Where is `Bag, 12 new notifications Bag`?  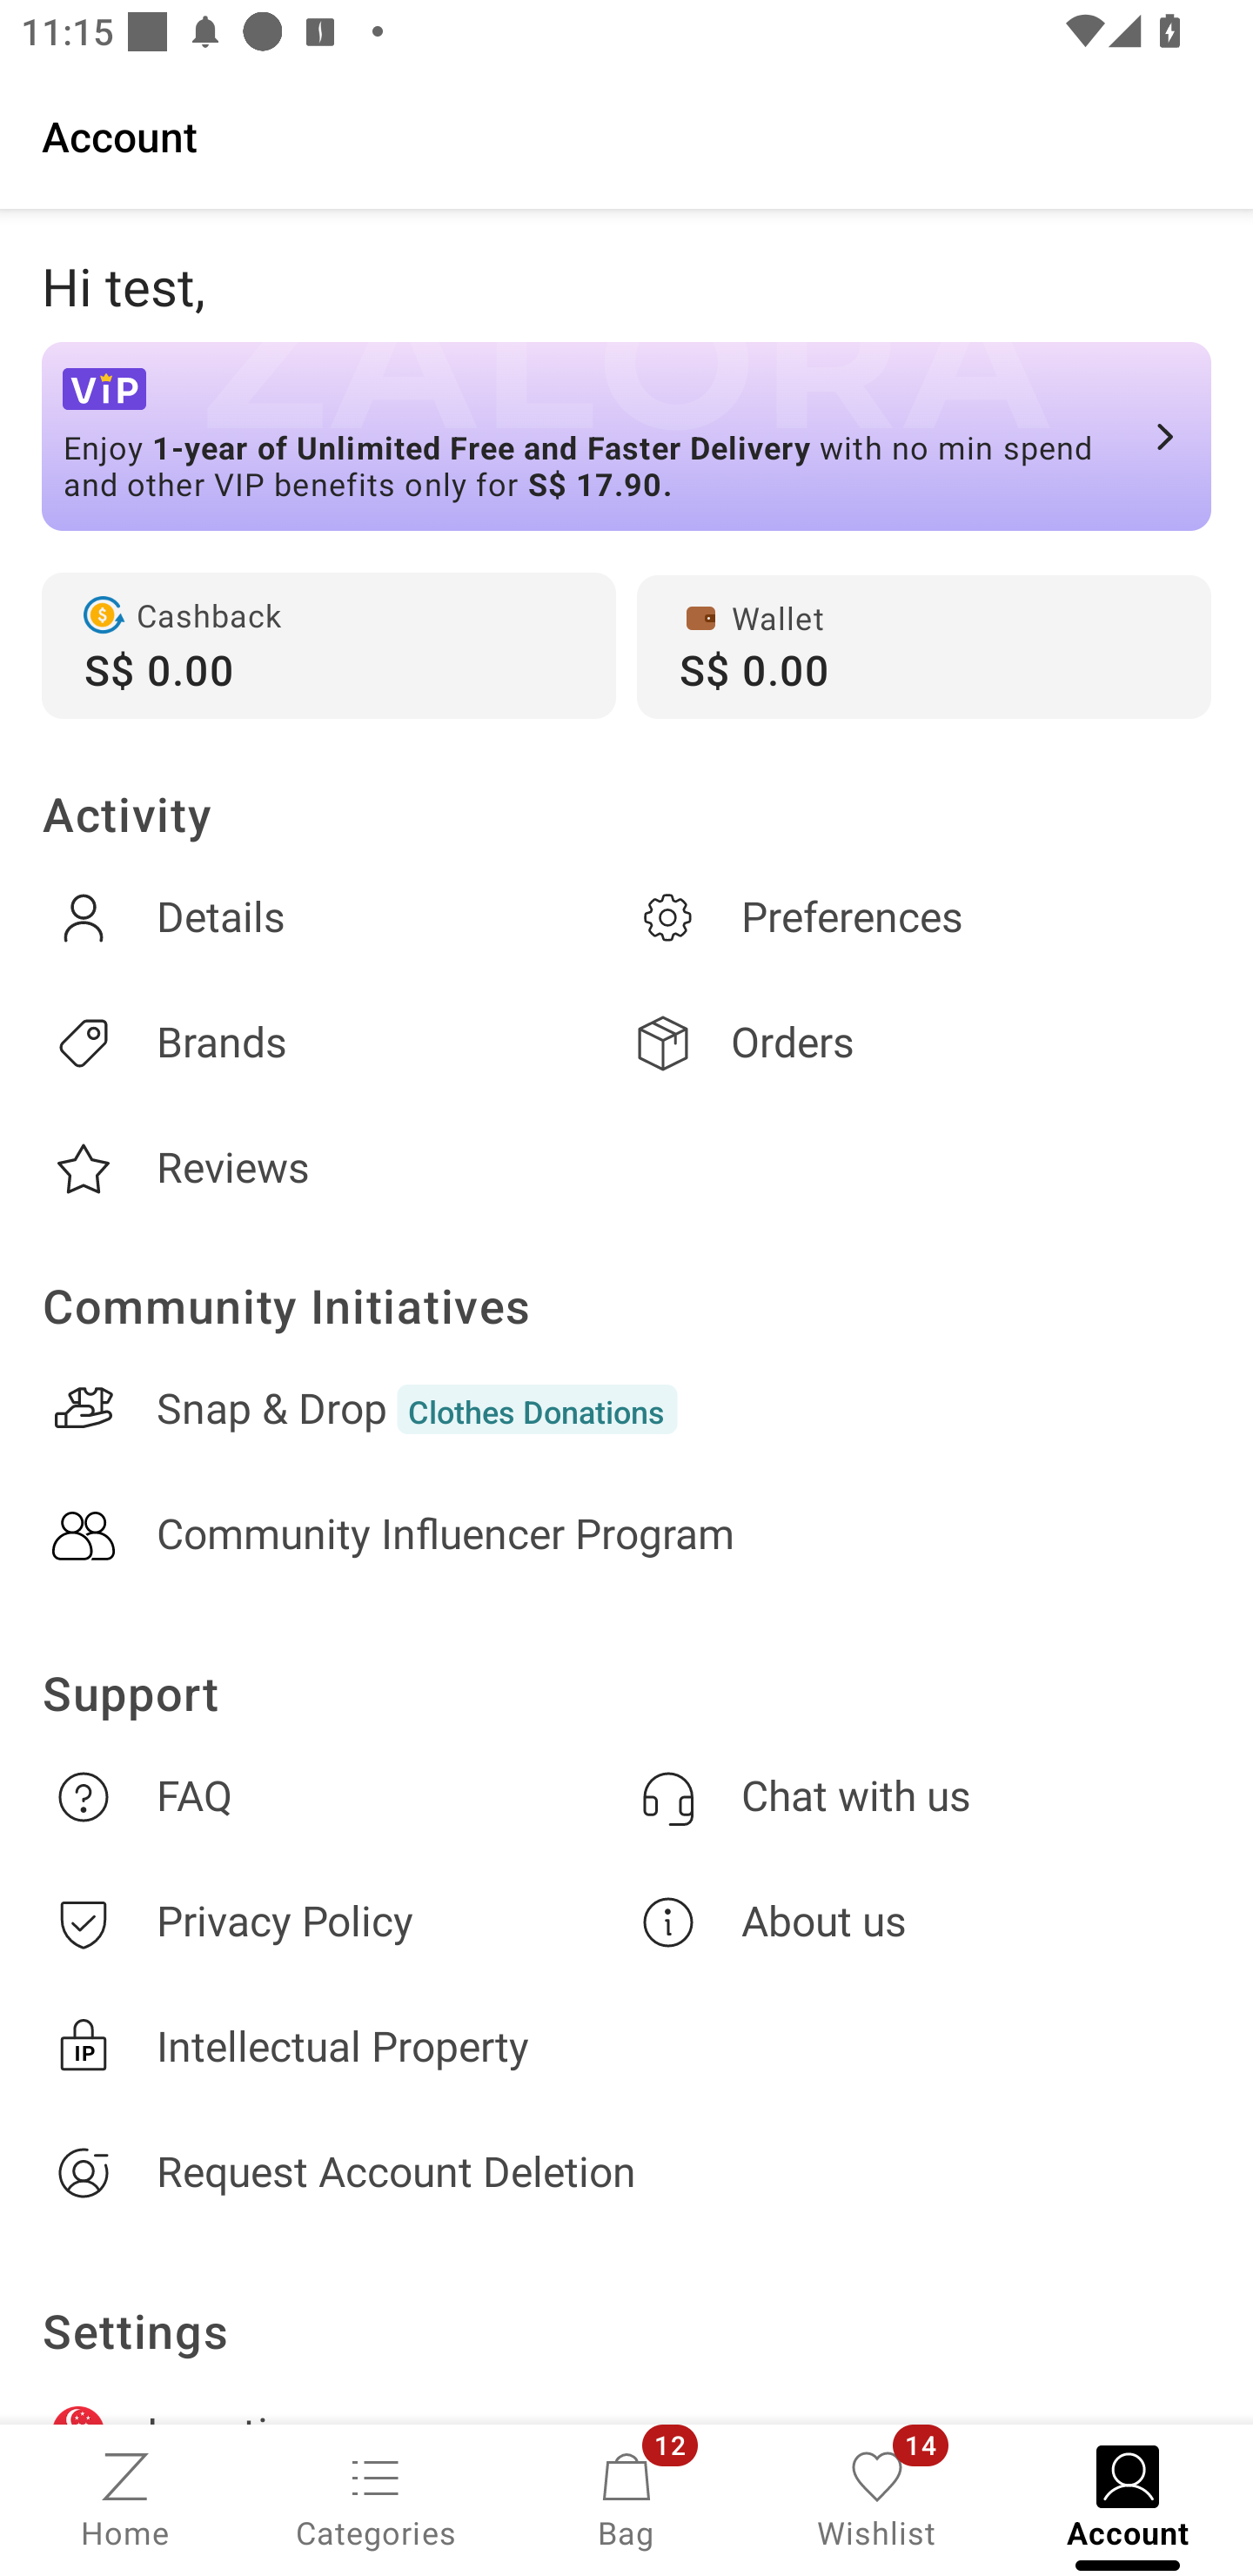 Bag, 12 new notifications Bag is located at coordinates (626, 2498).